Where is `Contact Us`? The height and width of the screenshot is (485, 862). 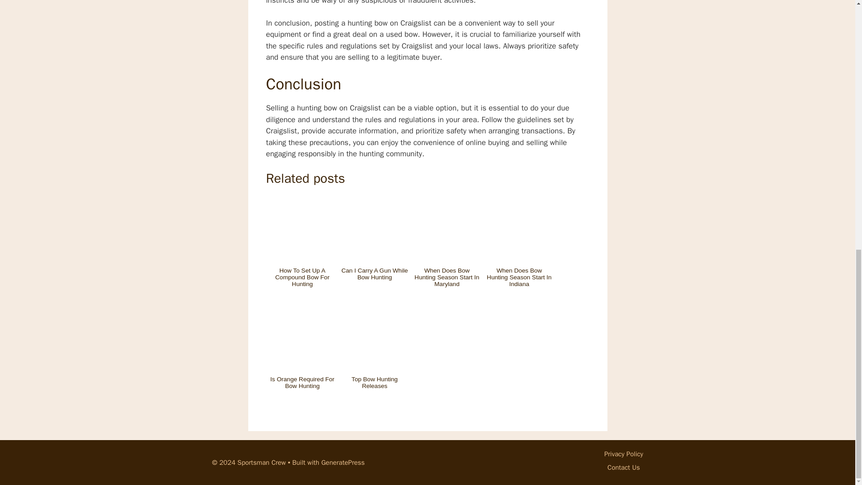 Contact Us is located at coordinates (623, 467).